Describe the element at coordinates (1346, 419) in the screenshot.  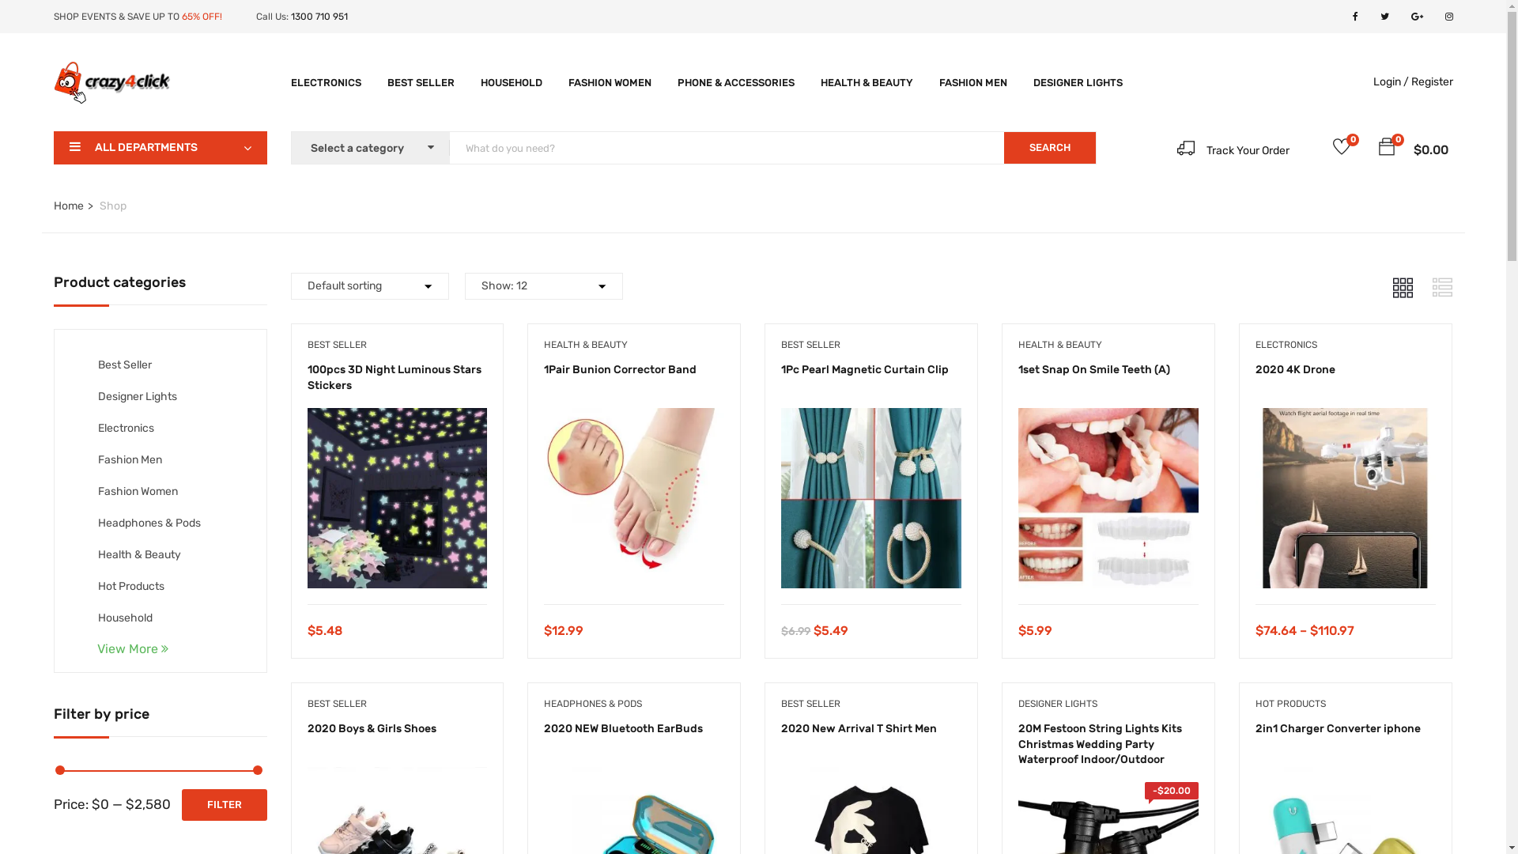
I see `2020 4K Drone` at that location.